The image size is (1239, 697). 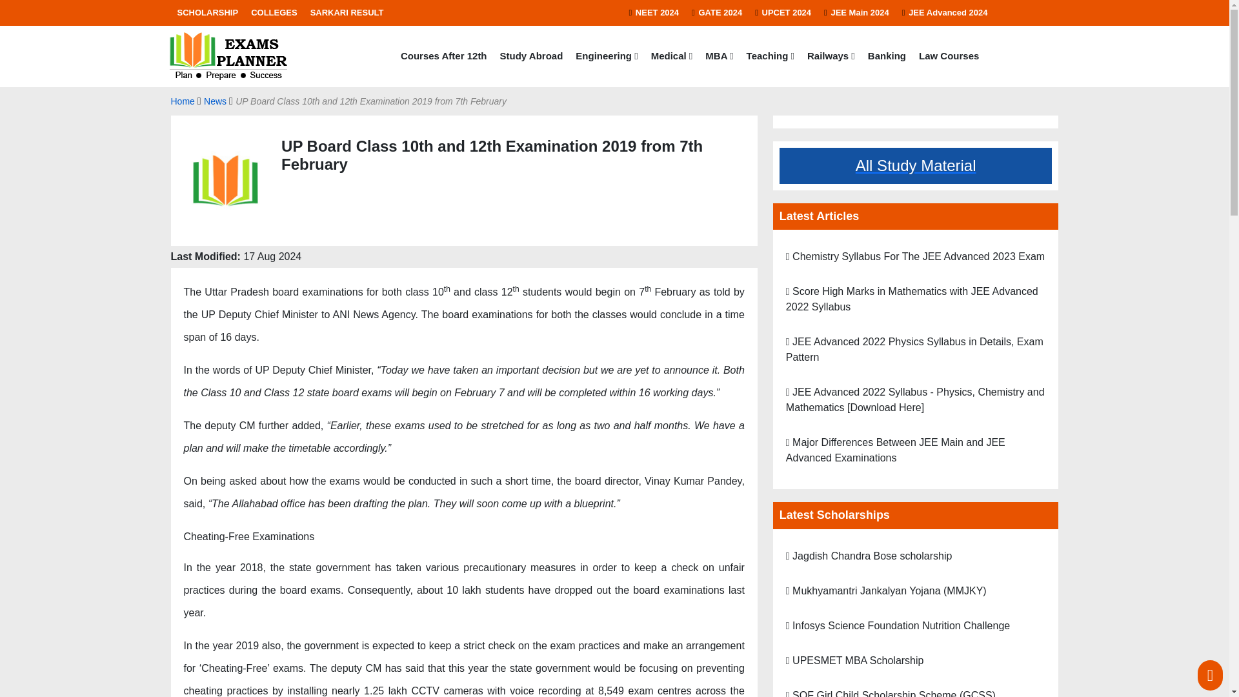 What do you see at coordinates (532, 56) in the screenshot?
I see `Study Abroad` at bounding box center [532, 56].